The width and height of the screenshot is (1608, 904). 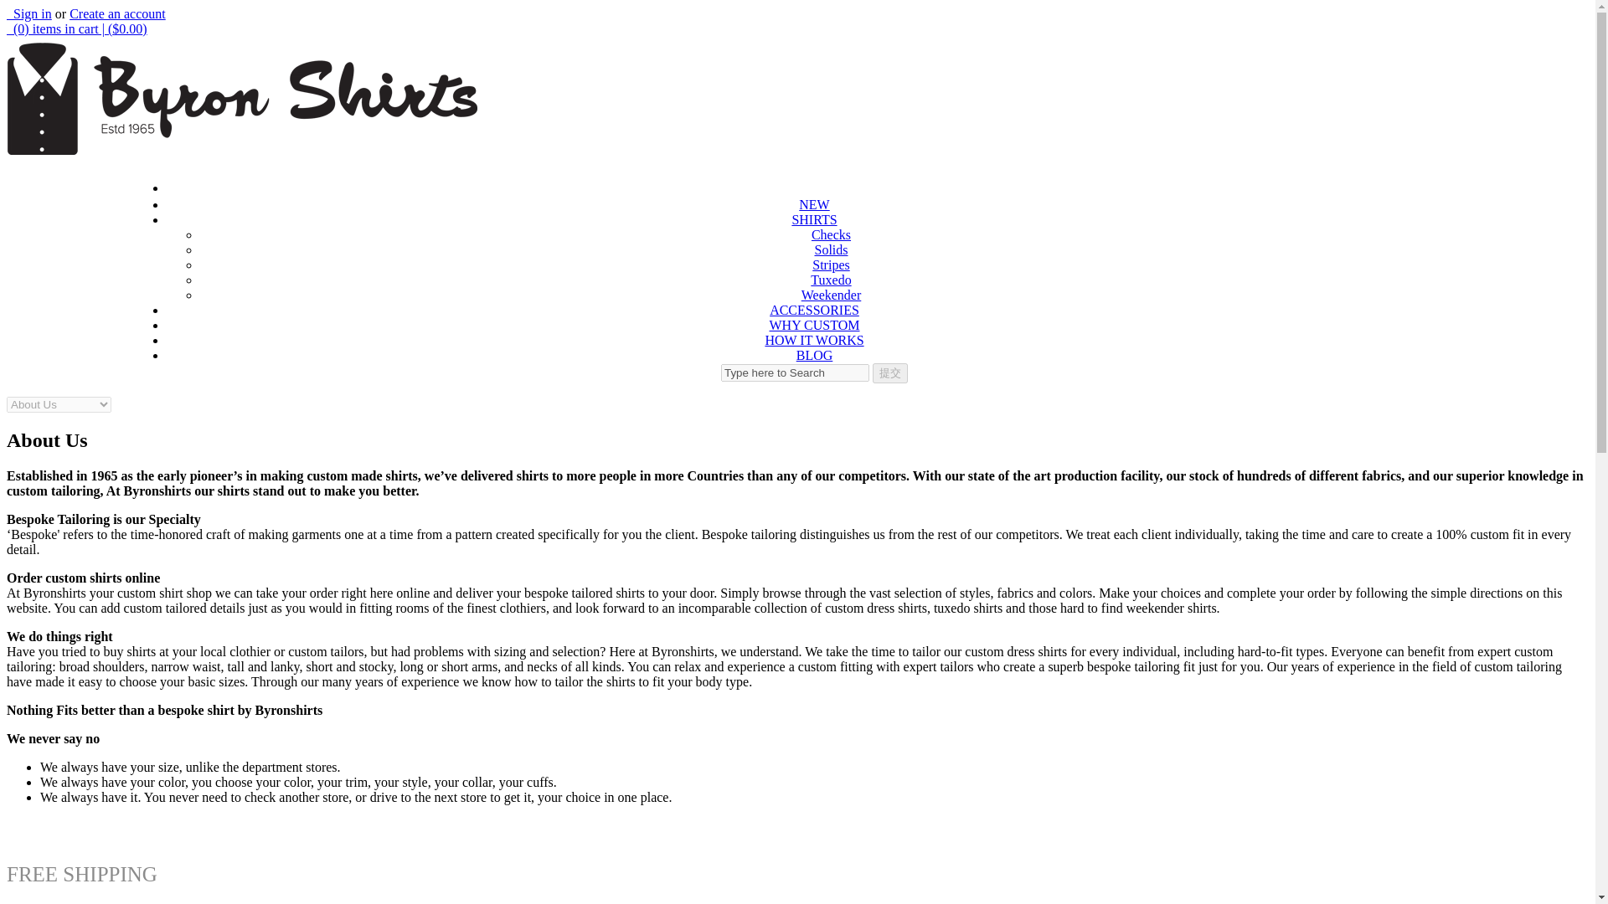 I want to click on Weekender, so click(x=831, y=295).